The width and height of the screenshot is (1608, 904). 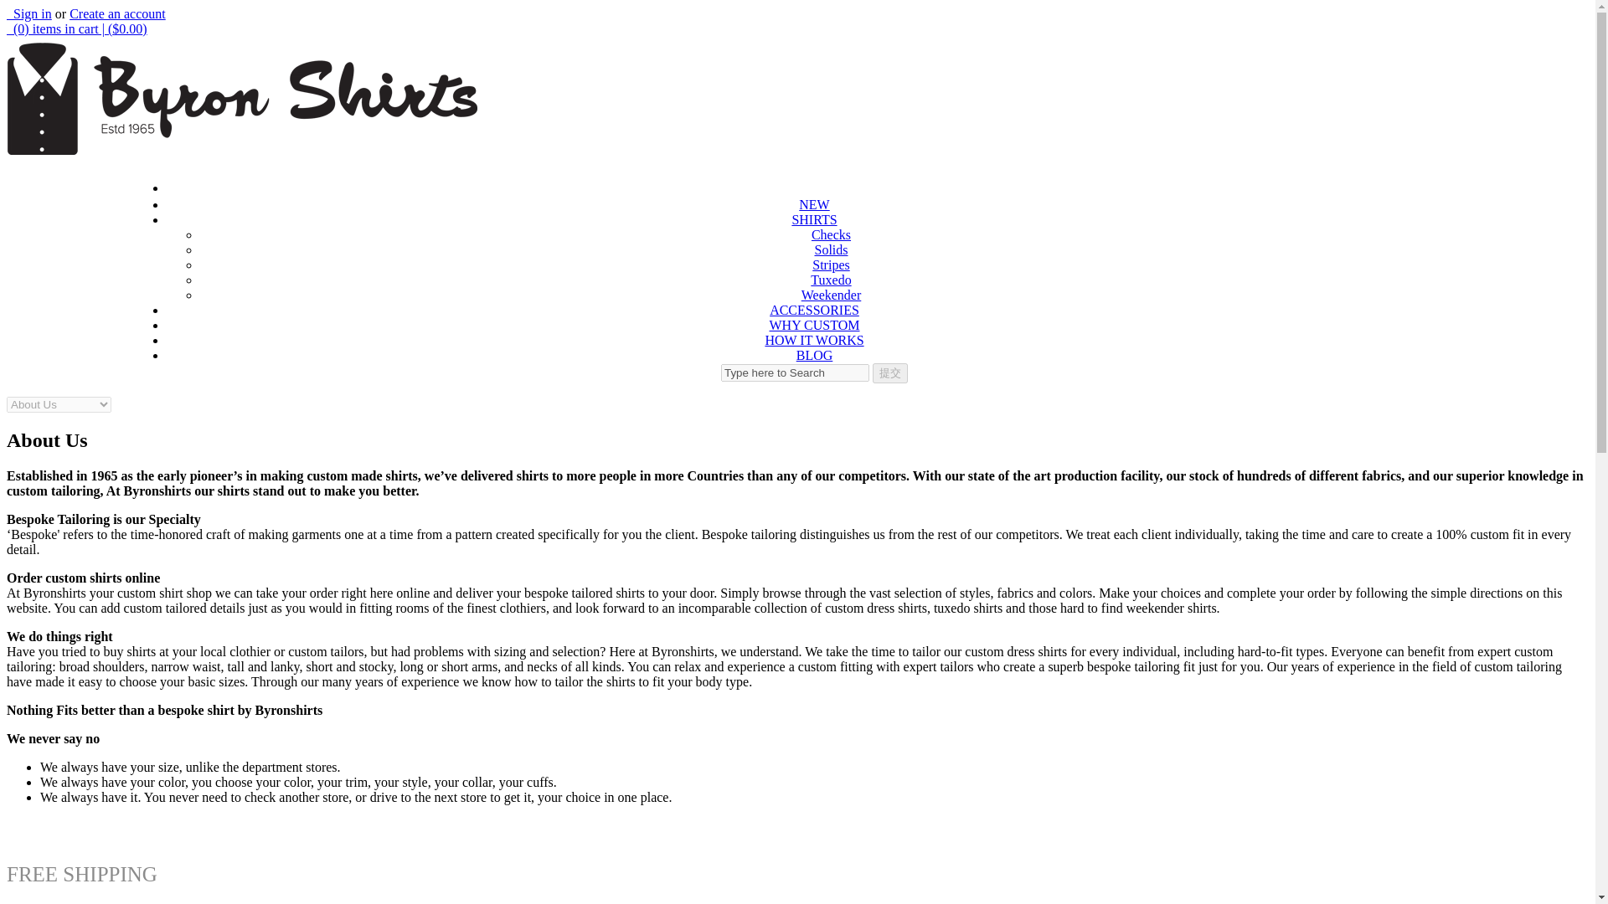 I want to click on Weekender, so click(x=831, y=295).